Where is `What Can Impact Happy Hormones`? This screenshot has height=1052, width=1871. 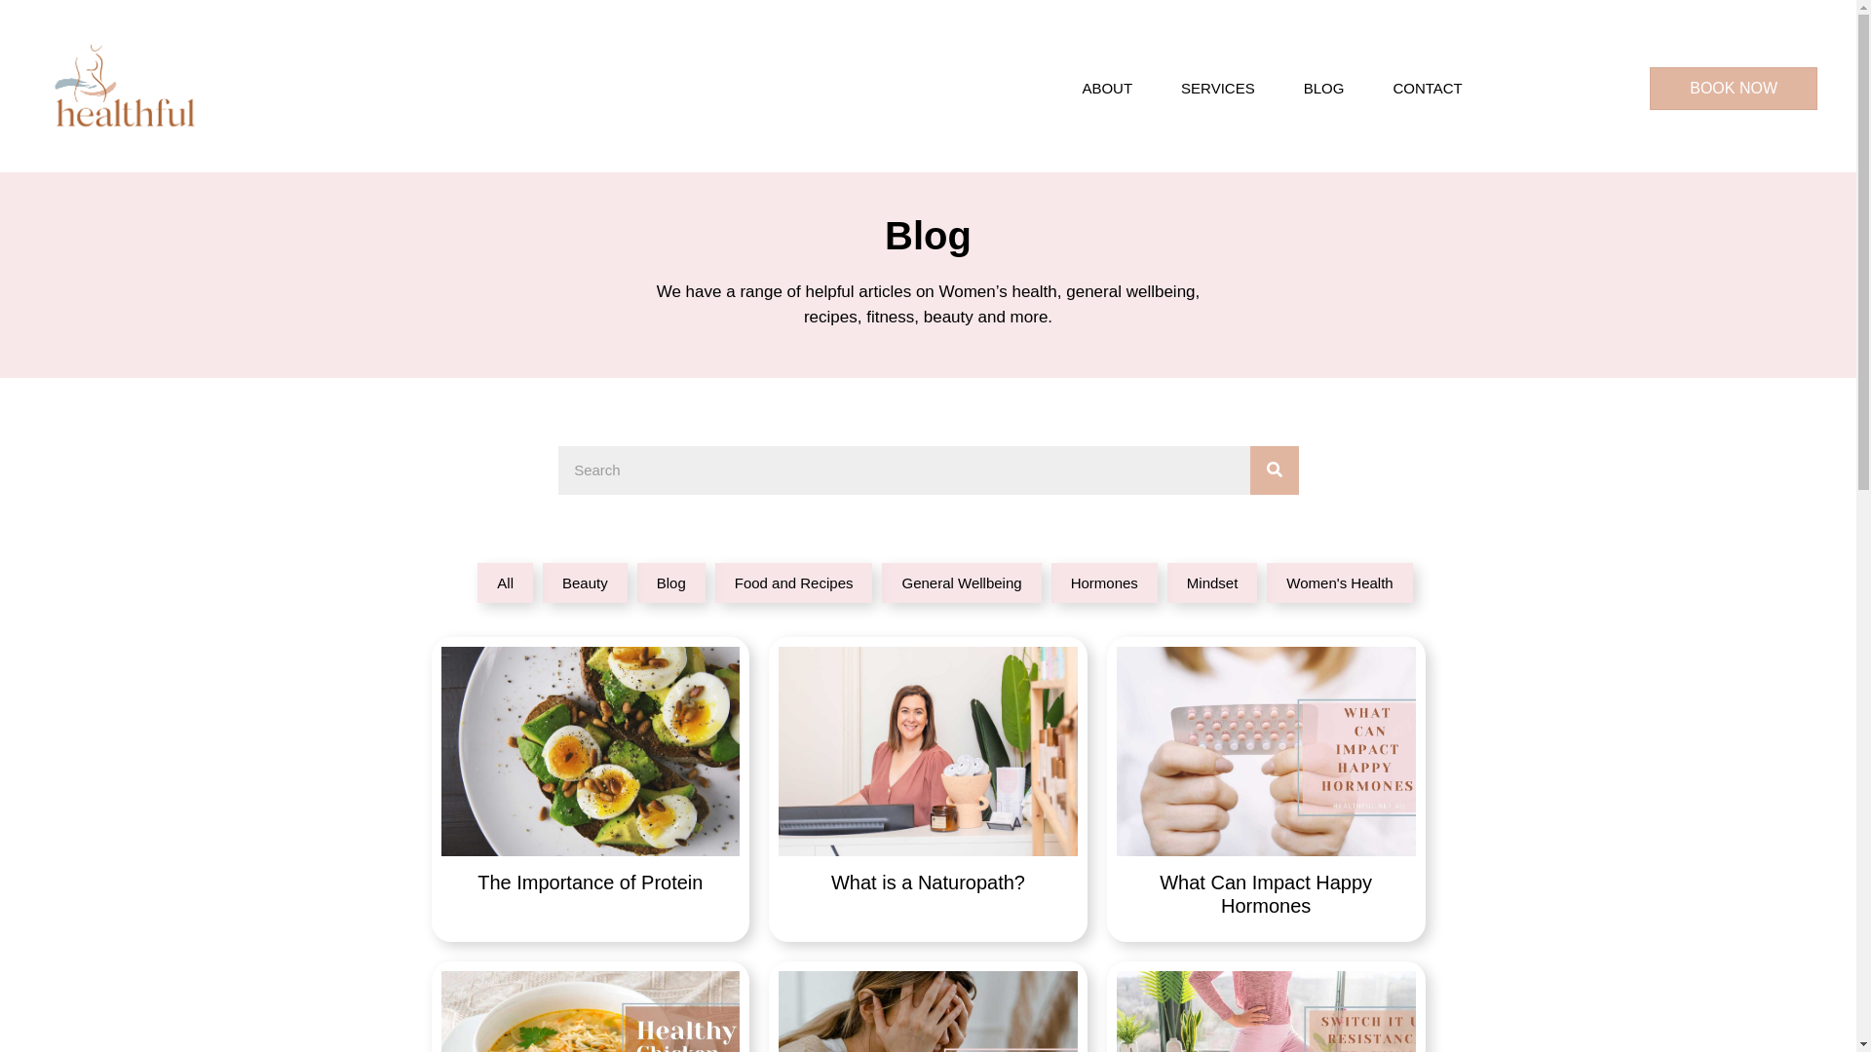 What Can Impact Happy Hormones is located at coordinates (1267, 789).